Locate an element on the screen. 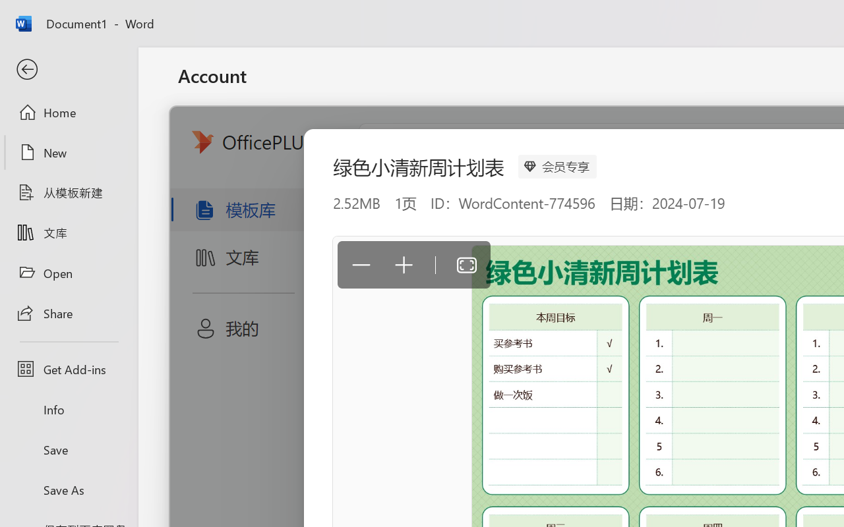  Sign In is located at coordinates (223, 308).